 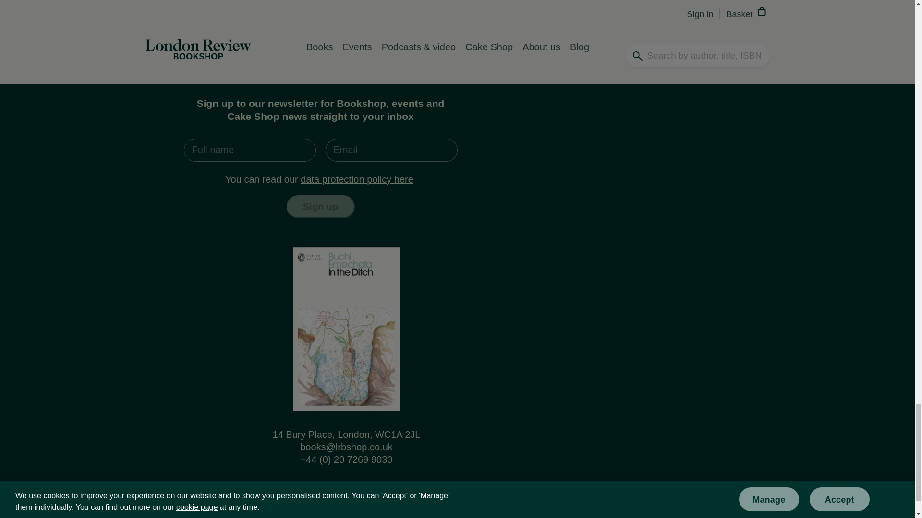 What do you see at coordinates (332, 489) in the screenshot?
I see `Follow us on Twitter` at bounding box center [332, 489].